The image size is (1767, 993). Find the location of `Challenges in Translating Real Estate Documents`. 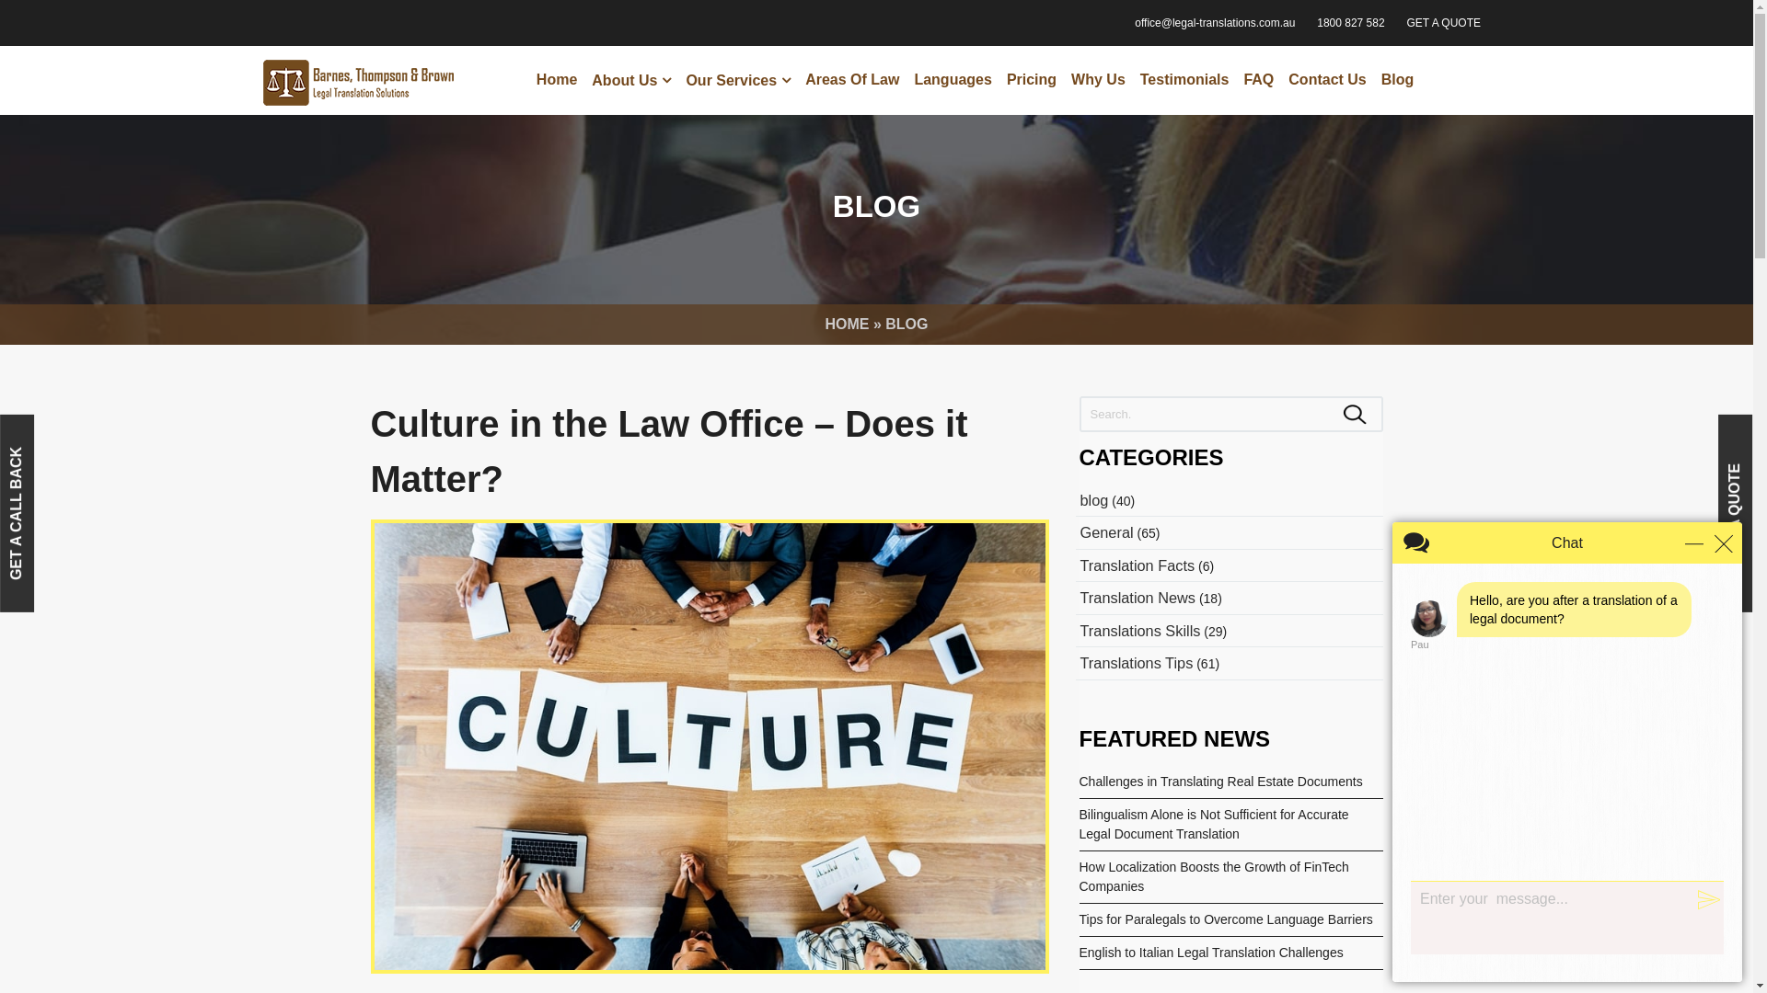

Challenges in Translating Real Estate Documents is located at coordinates (1220, 782).